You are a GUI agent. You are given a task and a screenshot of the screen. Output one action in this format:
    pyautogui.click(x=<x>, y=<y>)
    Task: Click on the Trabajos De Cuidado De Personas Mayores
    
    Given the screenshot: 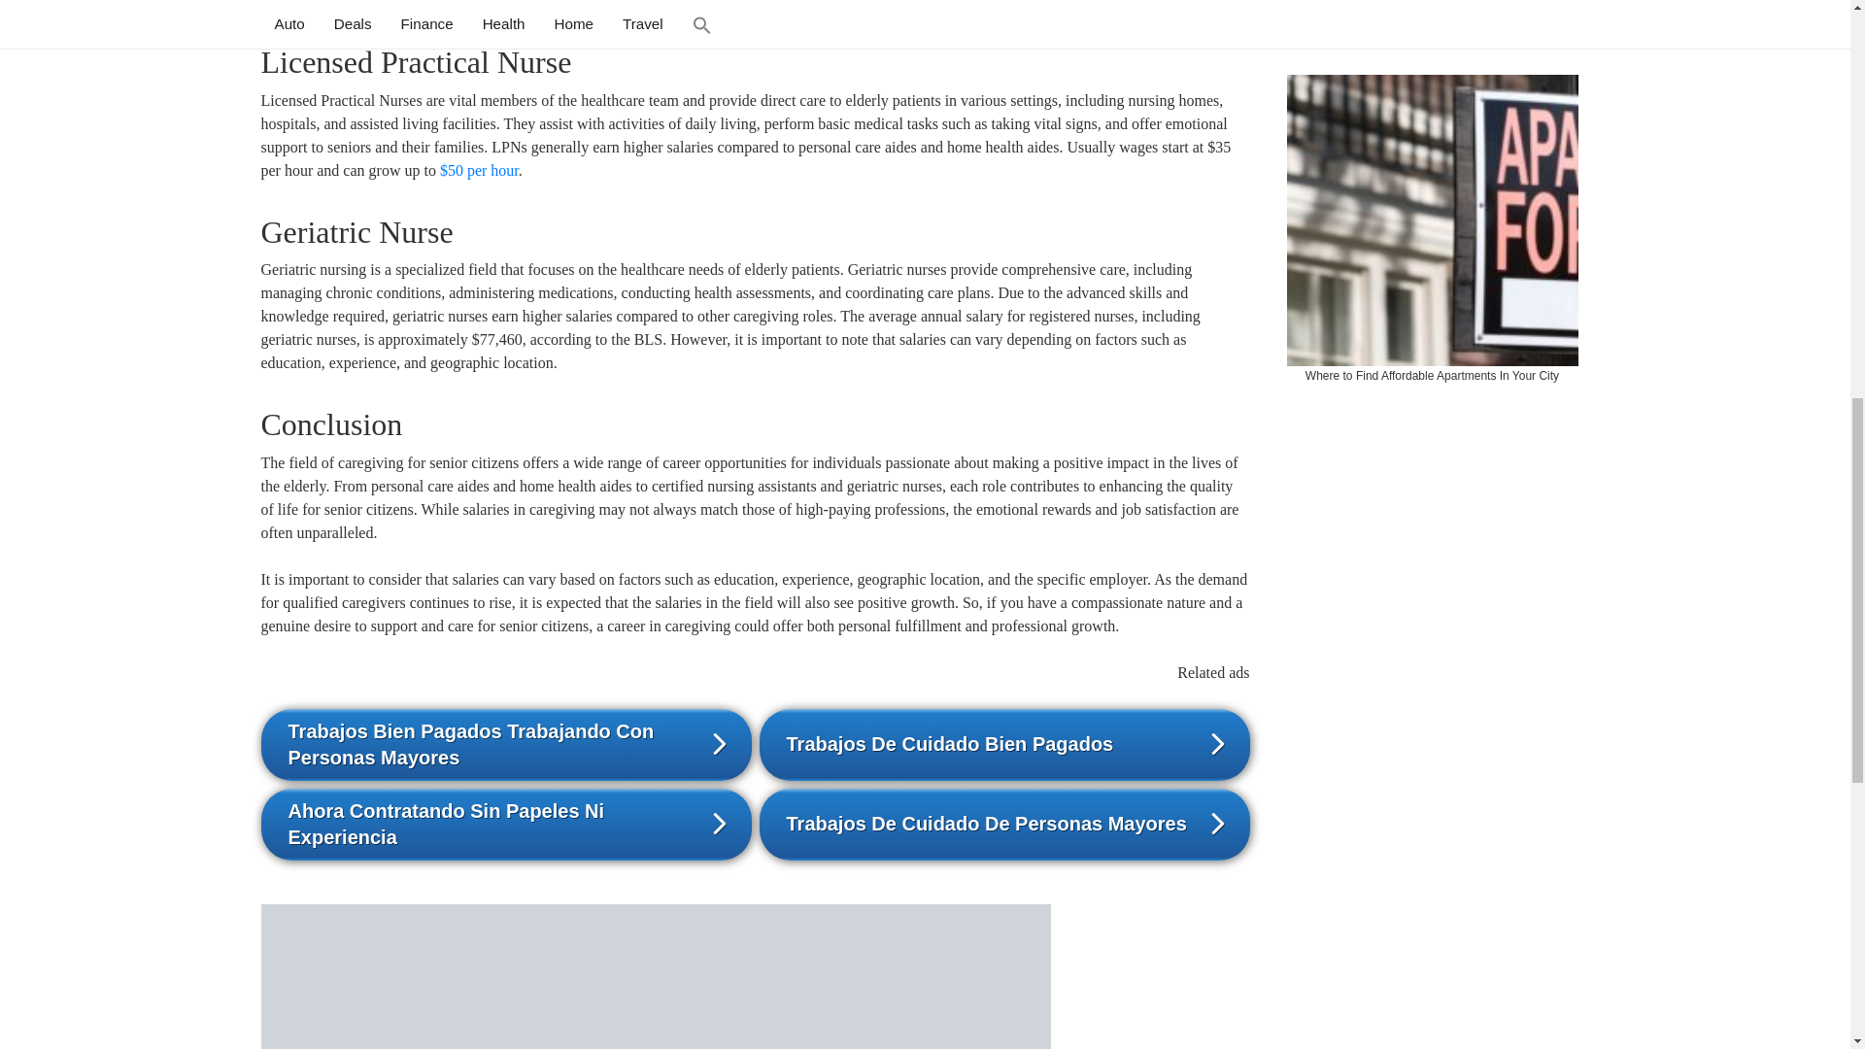 What is the action you would take?
    pyautogui.click(x=1004, y=824)
    